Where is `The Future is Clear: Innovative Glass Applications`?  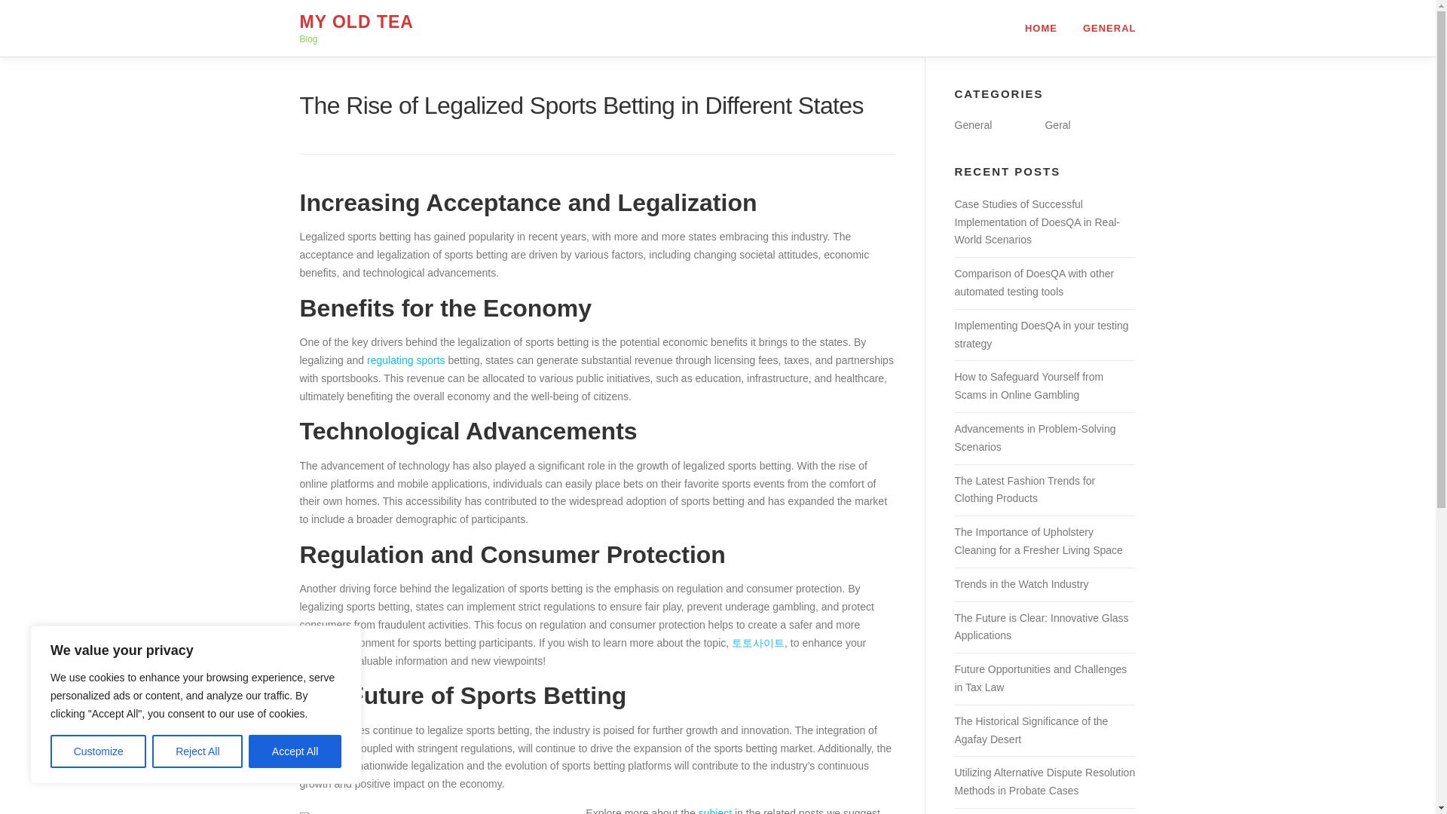
The Future is Clear: Innovative Glass Applications is located at coordinates (1041, 627).